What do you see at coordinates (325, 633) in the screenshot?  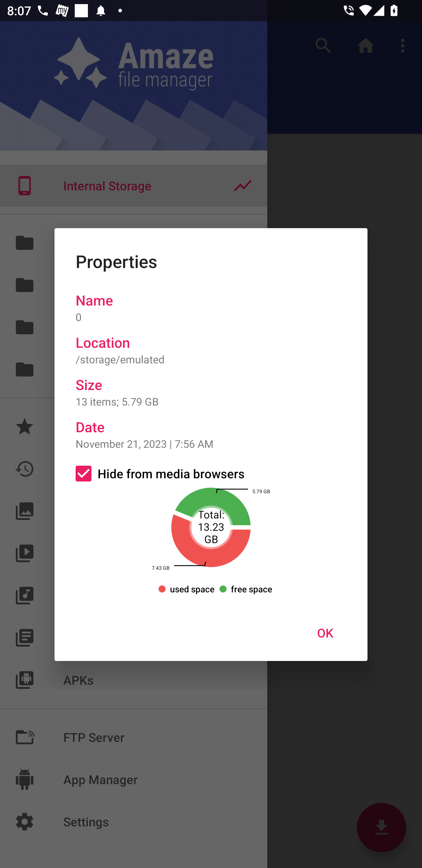 I see `OK` at bounding box center [325, 633].